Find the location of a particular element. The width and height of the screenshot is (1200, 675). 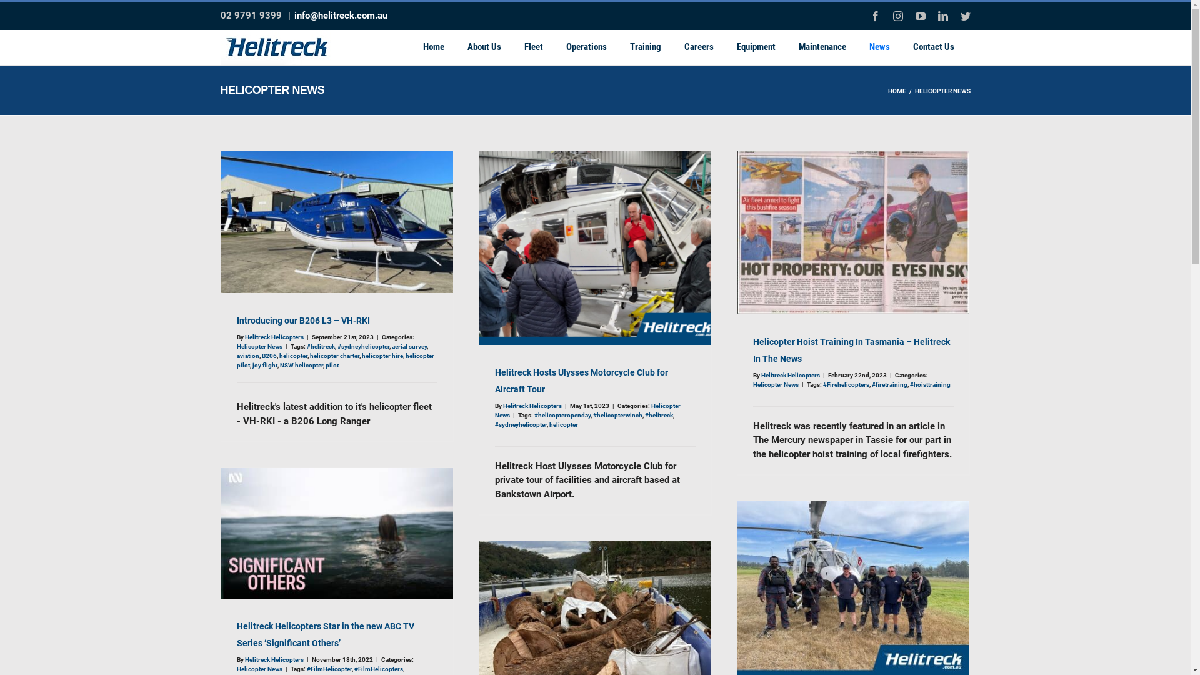

Helitreck Hosts Ulysses Motorcycle Club for Aircraft Tour is located at coordinates (581, 381).